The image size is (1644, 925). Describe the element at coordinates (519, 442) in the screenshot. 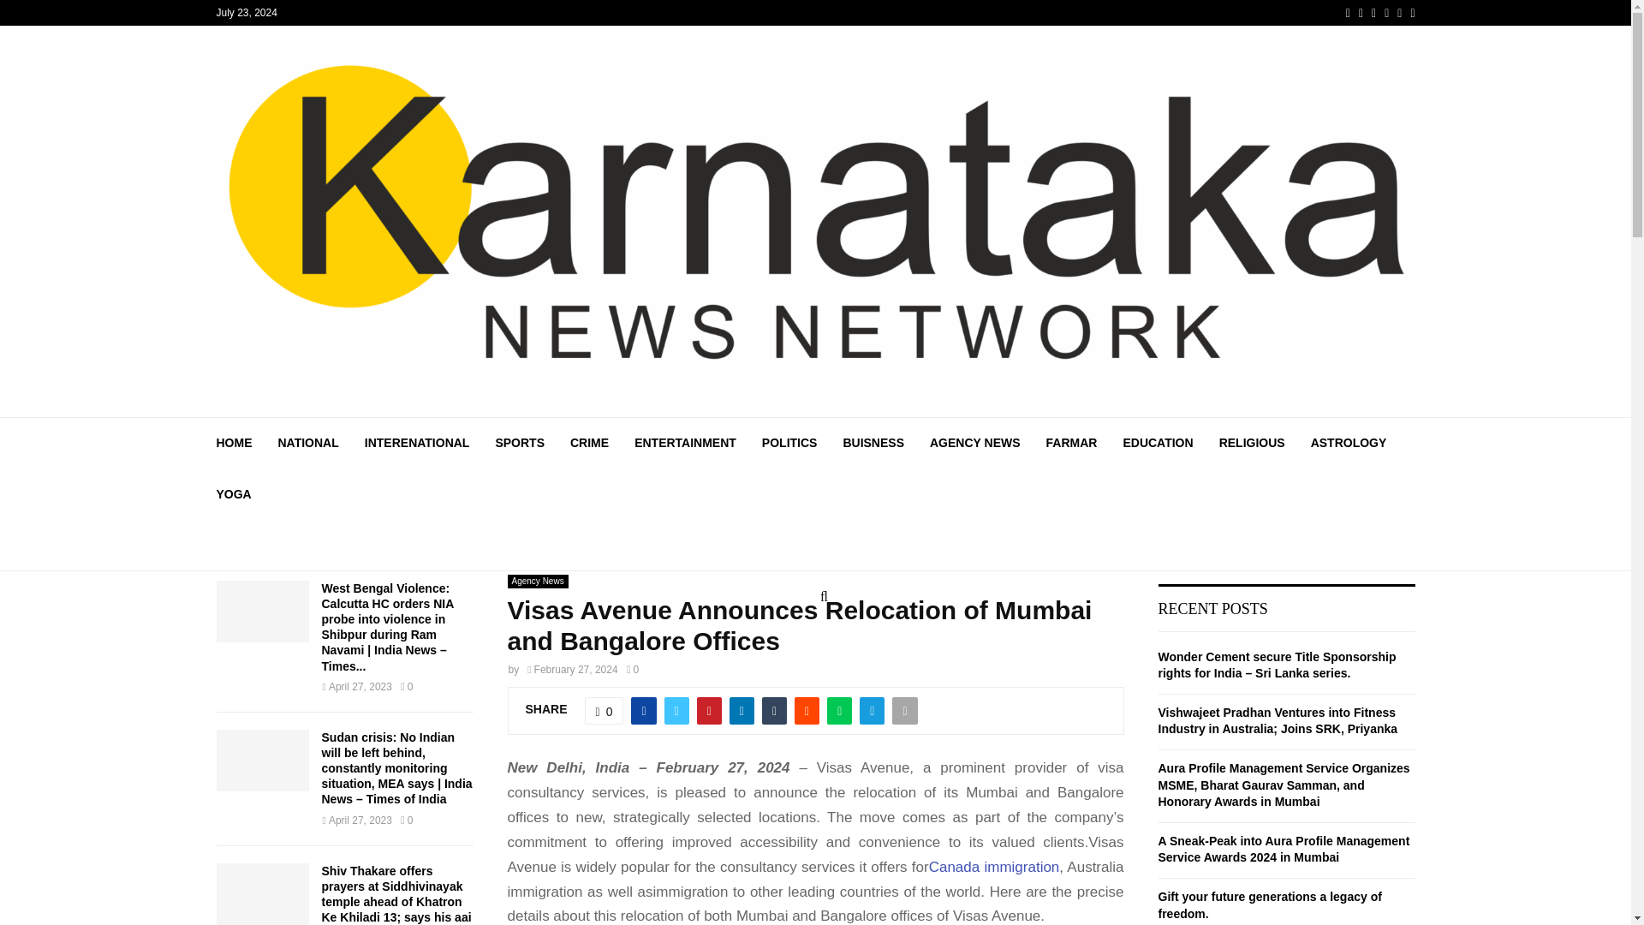

I see `SPORTS` at that location.